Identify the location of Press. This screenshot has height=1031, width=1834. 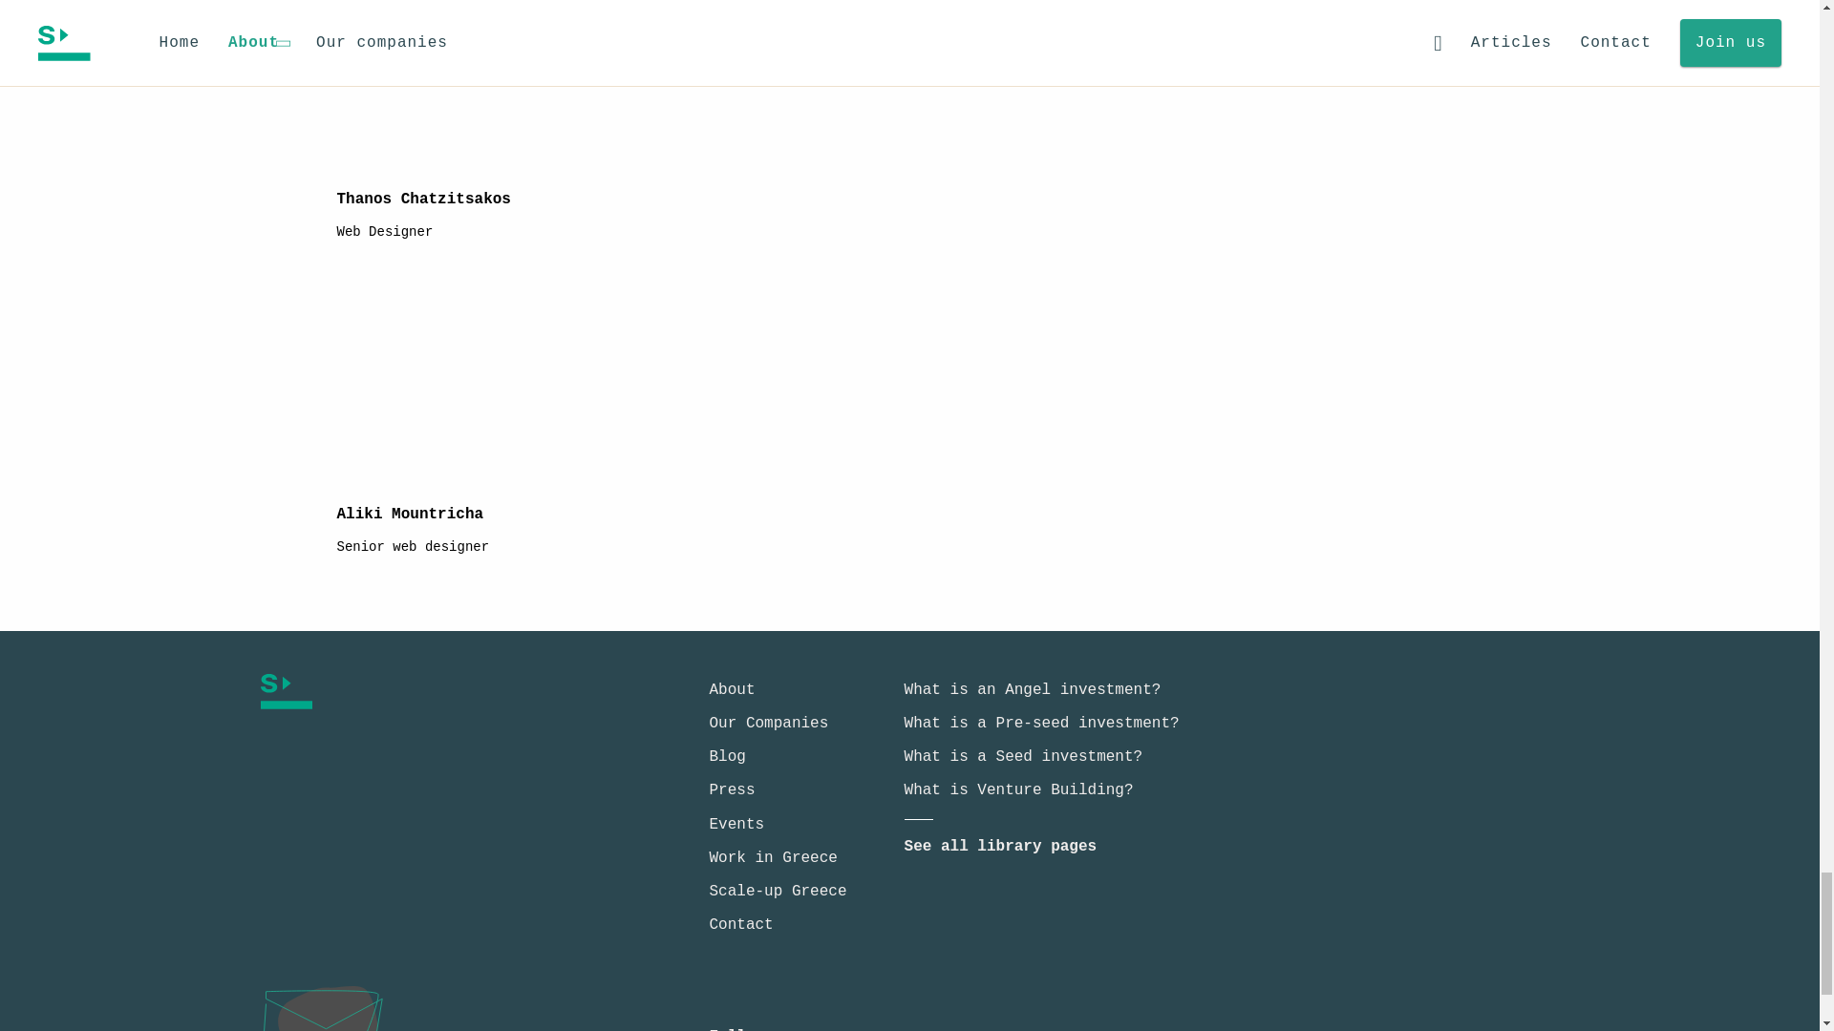
(731, 790).